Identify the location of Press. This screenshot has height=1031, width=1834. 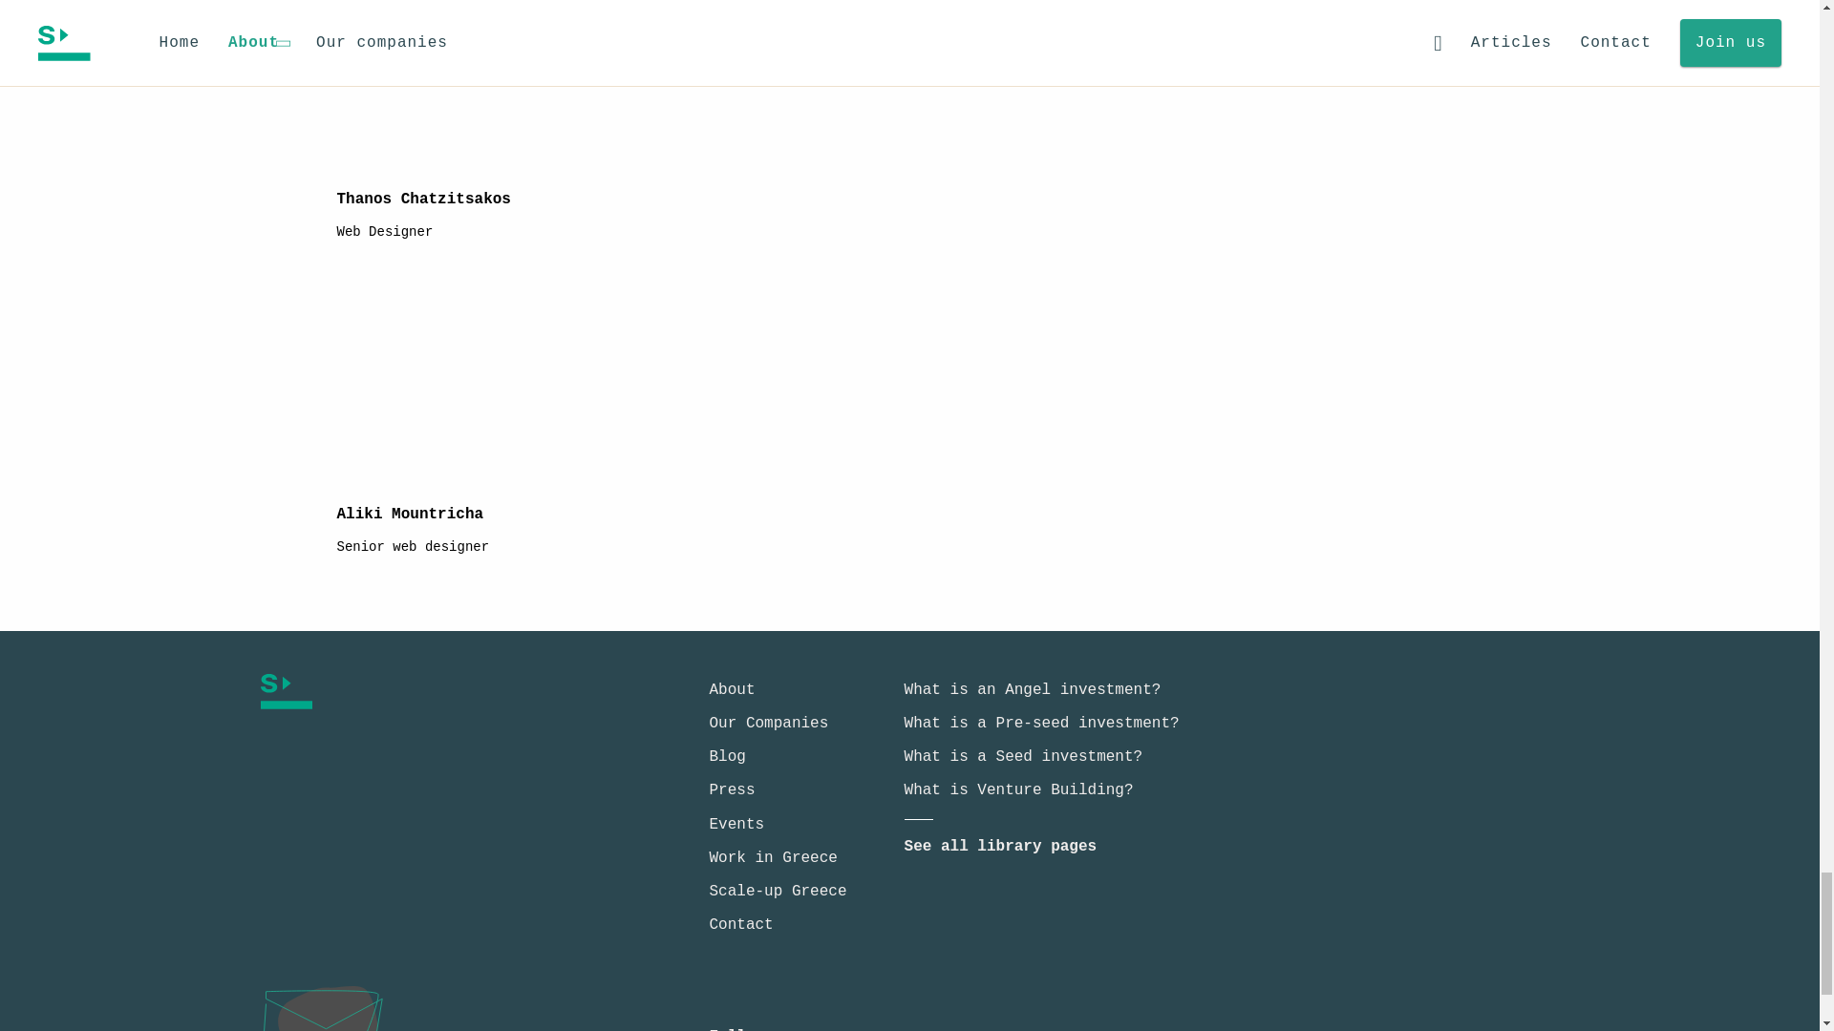
(731, 790).